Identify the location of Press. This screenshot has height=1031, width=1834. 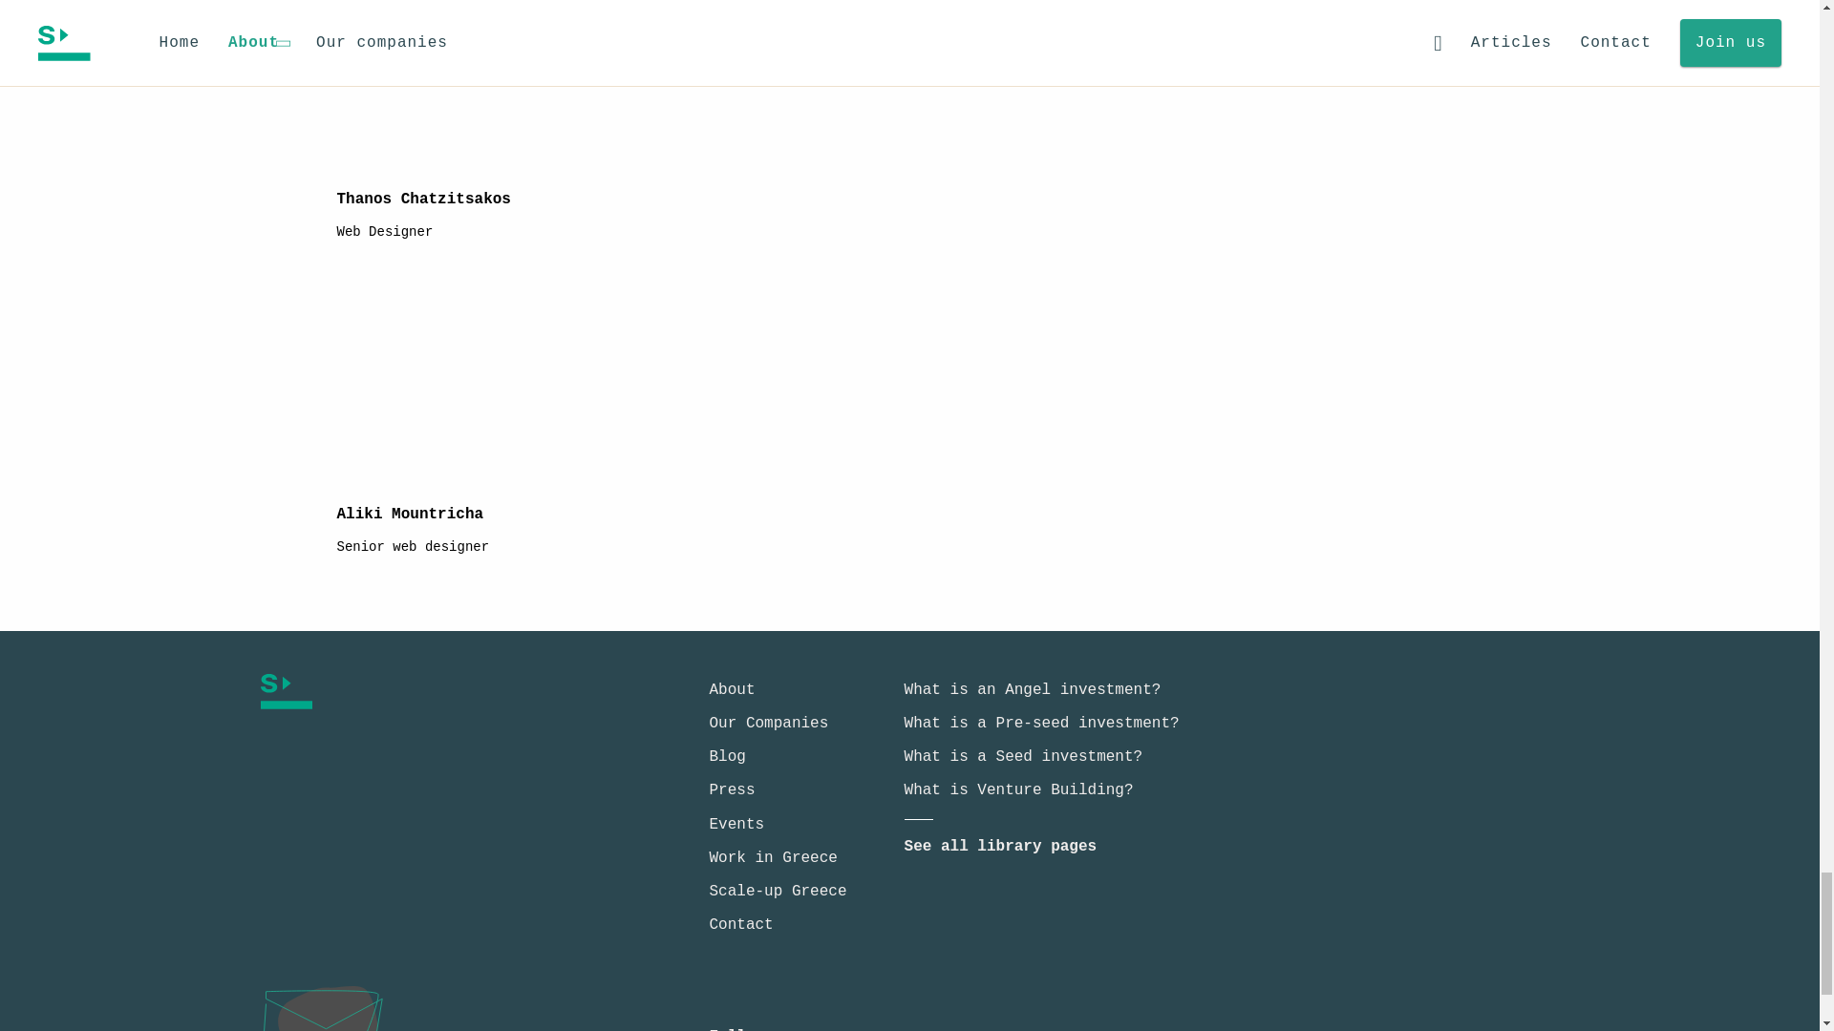
(731, 790).